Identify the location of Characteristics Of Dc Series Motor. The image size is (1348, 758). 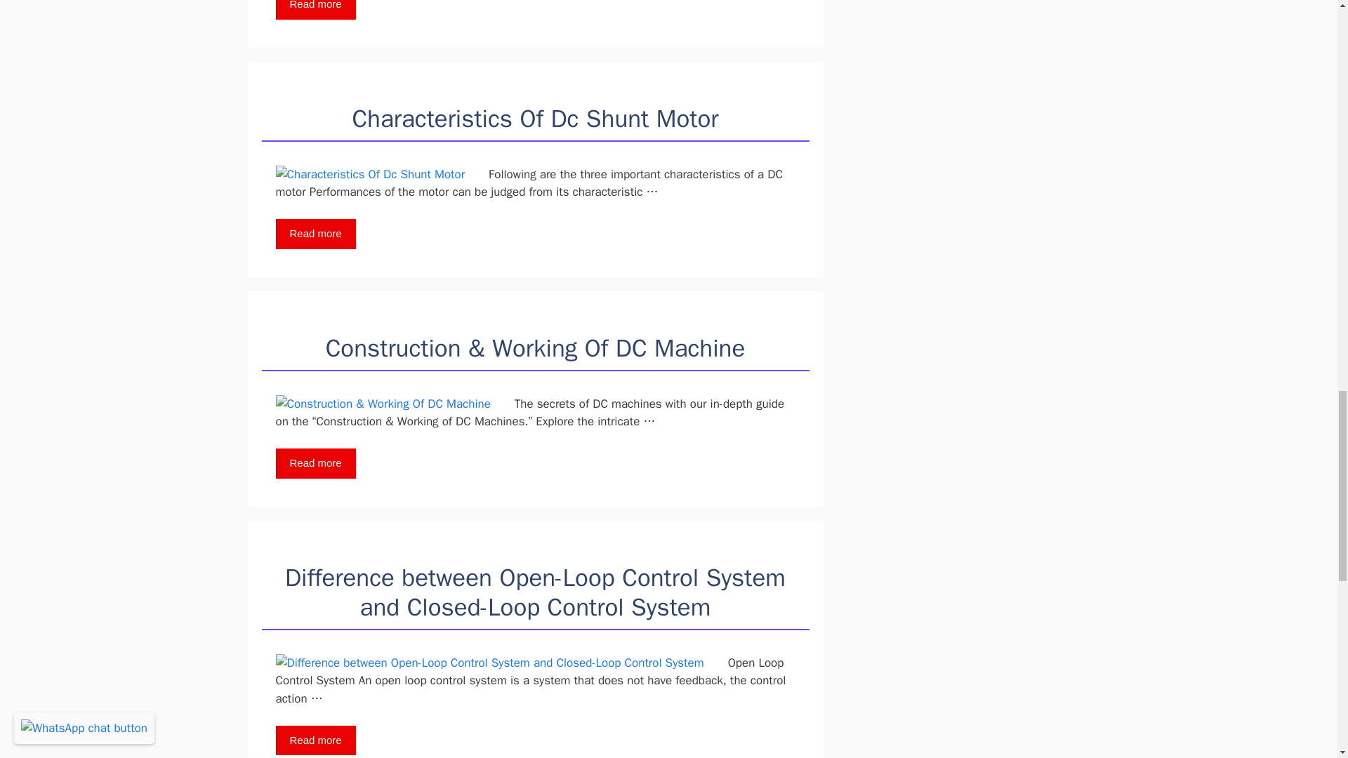
(315, 10).